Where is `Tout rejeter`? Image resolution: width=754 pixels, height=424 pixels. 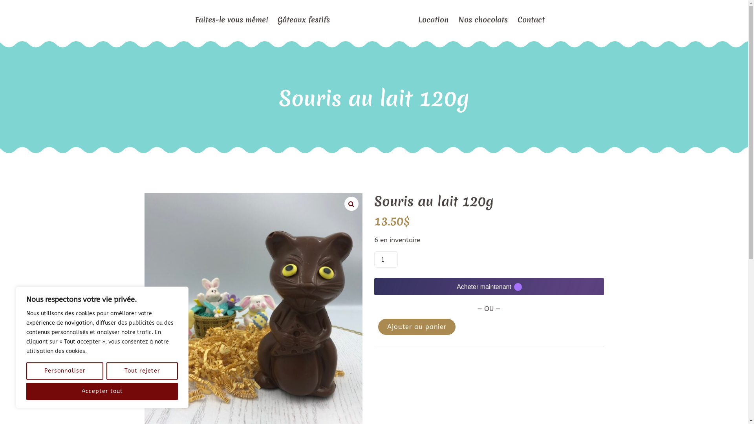
Tout rejeter is located at coordinates (142, 371).